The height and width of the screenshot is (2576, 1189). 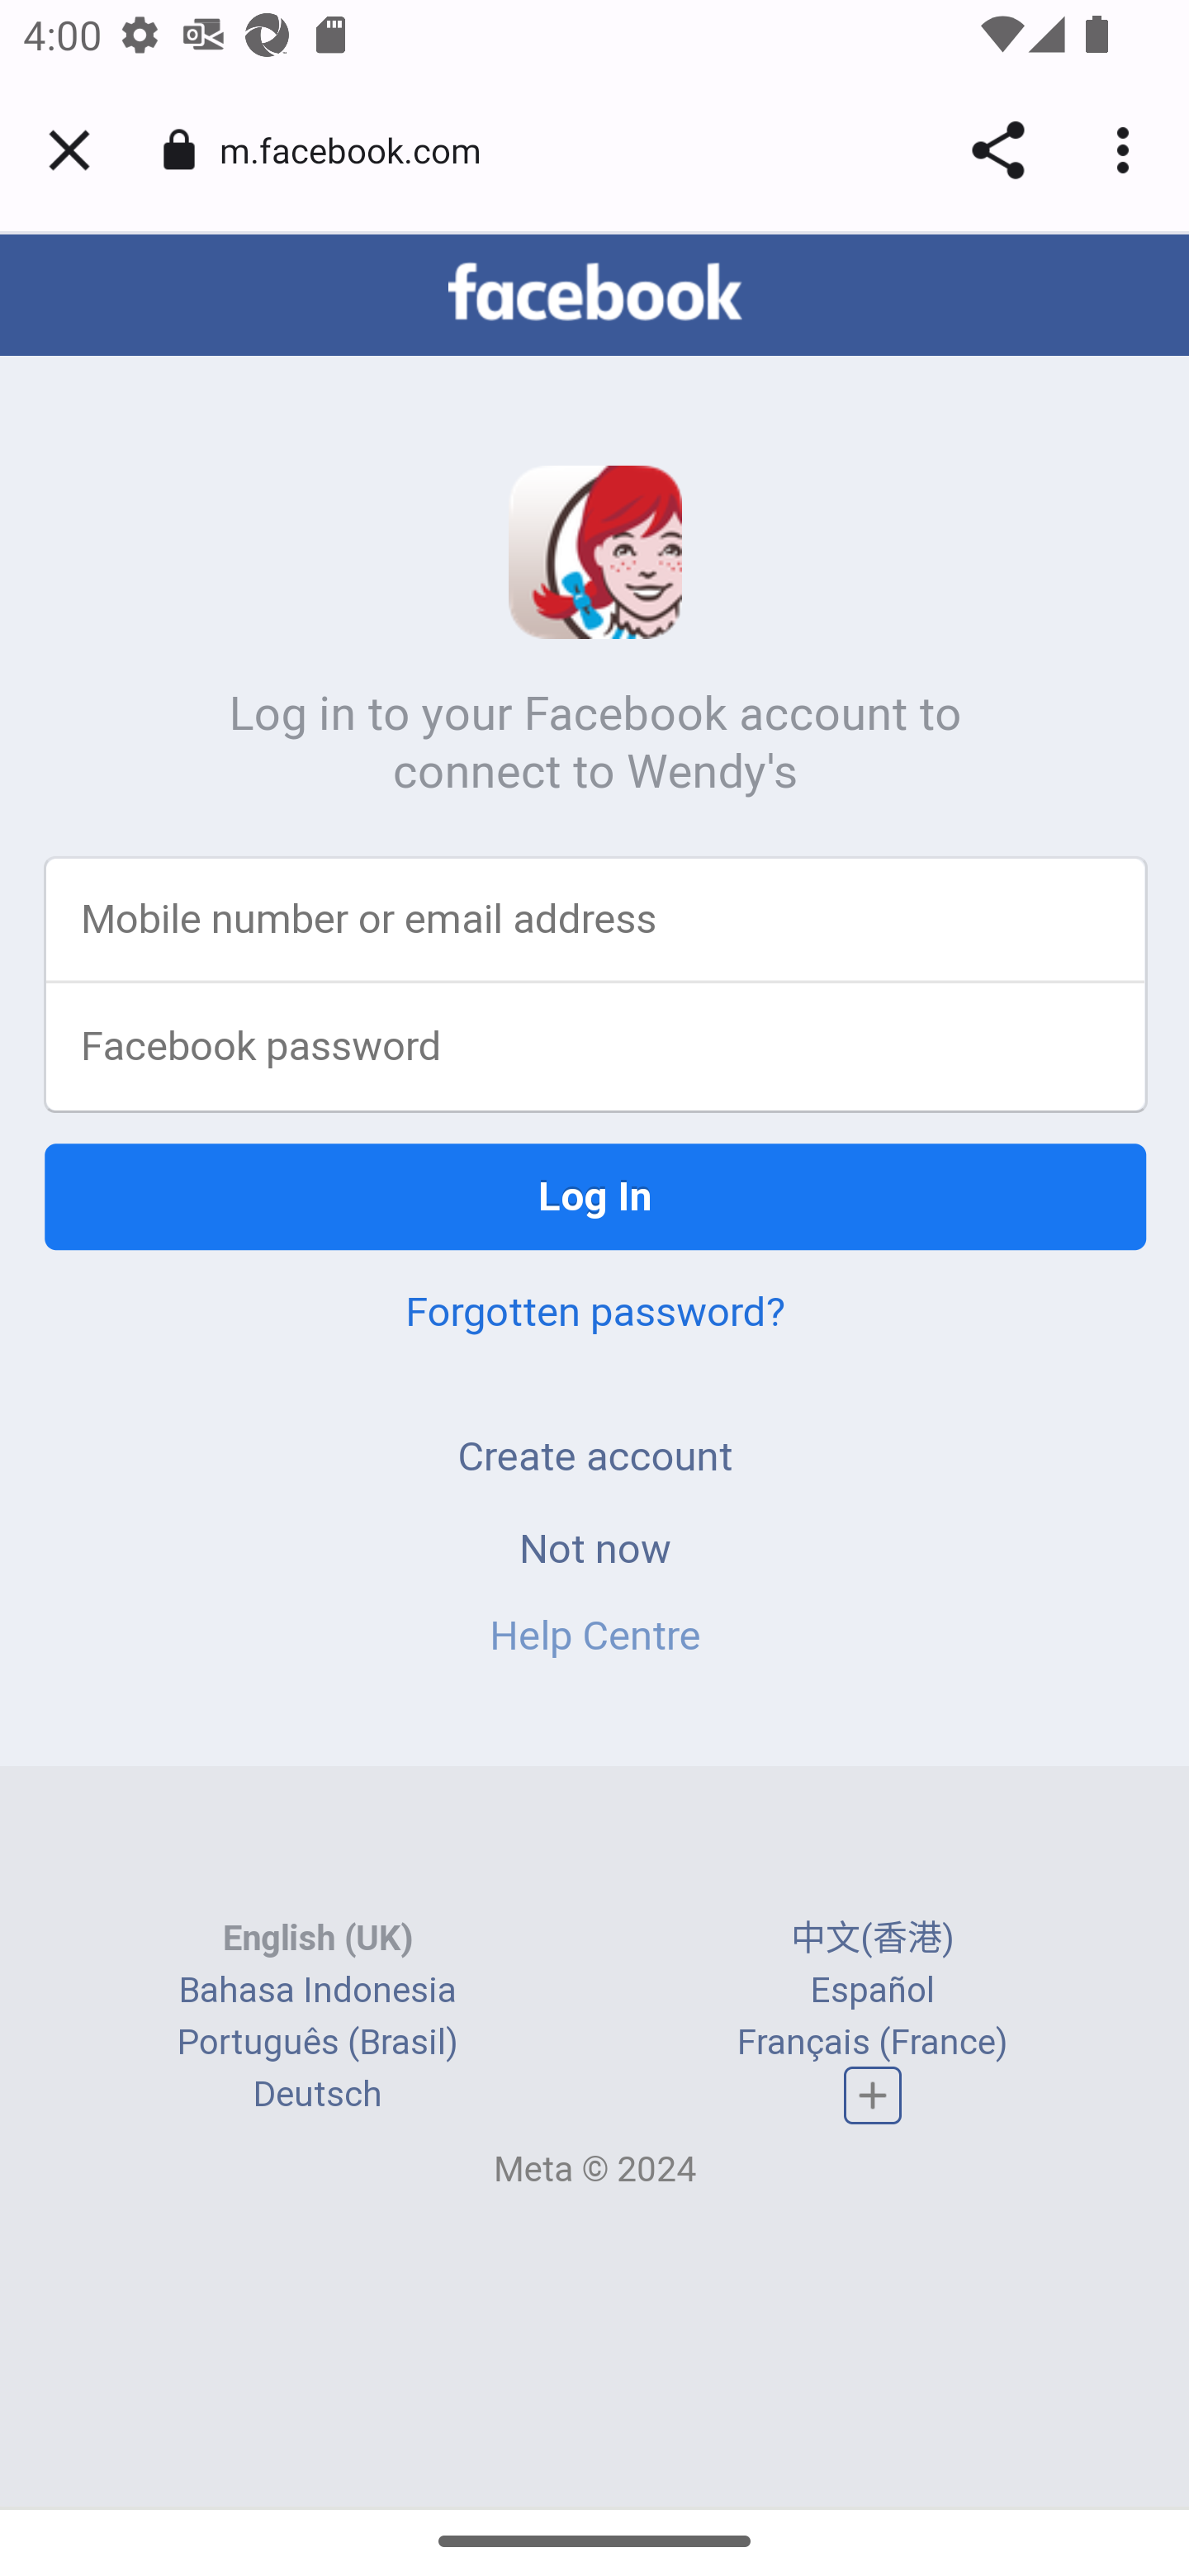 What do you see at coordinates (594, 1551) in the screenshot?
I see `Not now` at bounding box center [594, 1551].